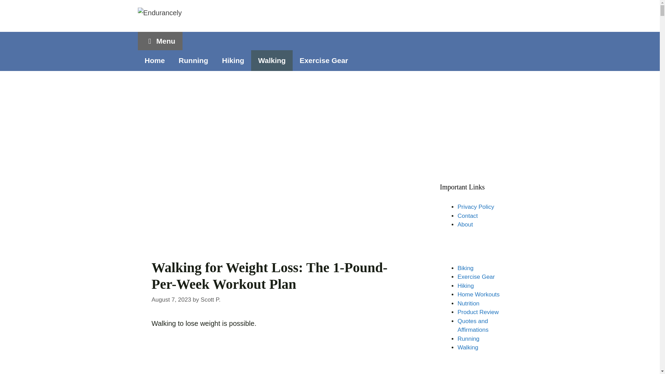  What do you see at coordinates (193, 60) in the screenshot?
I see `Running` at bounding box center [193, 60].